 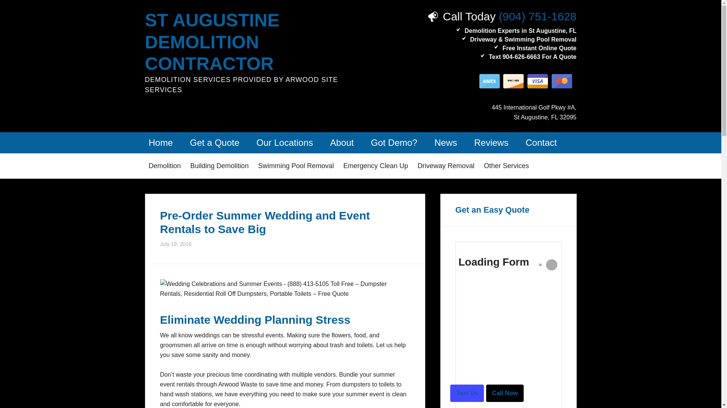 I want to click on Contact, so click(x=541, y=143).